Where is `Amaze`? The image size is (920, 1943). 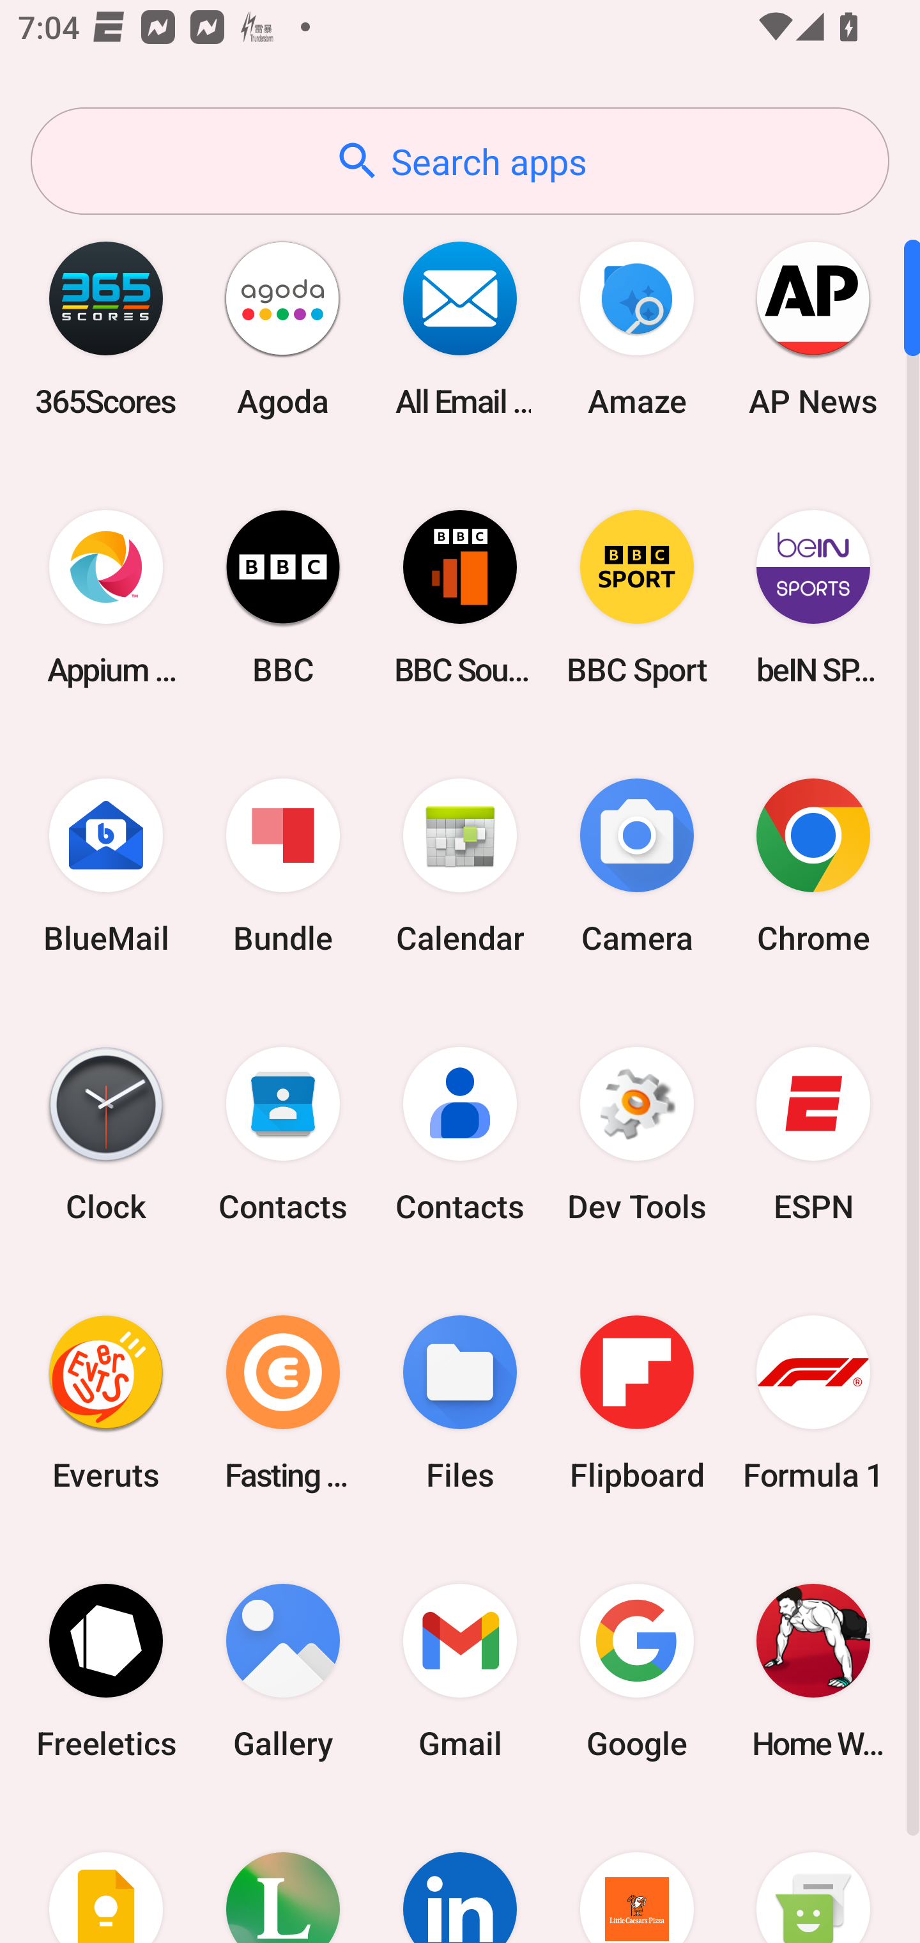
Amaze is located at coordinates (636, 329).